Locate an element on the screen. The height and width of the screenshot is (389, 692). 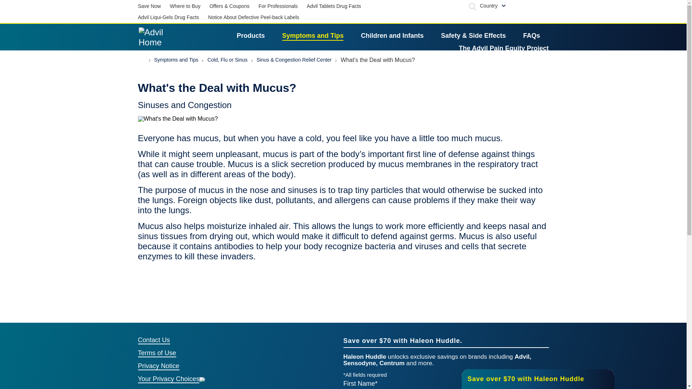
Notice About Defective Peel-back Labels is located at coordinates (253, 17).